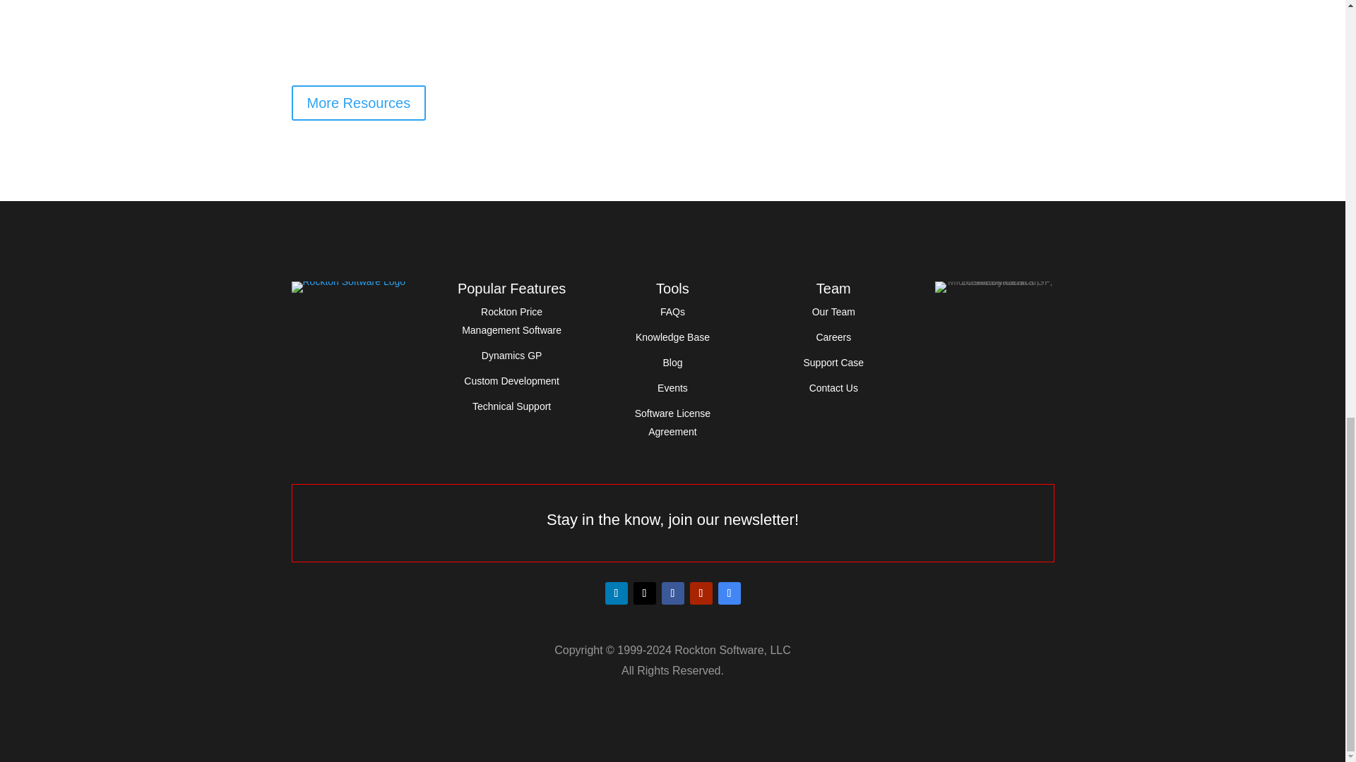 The image size is (1356, 762). What do you see at coordinates (644, 593) in the screenshot?
I see `Follow on X` at bounding box center [644, 593].